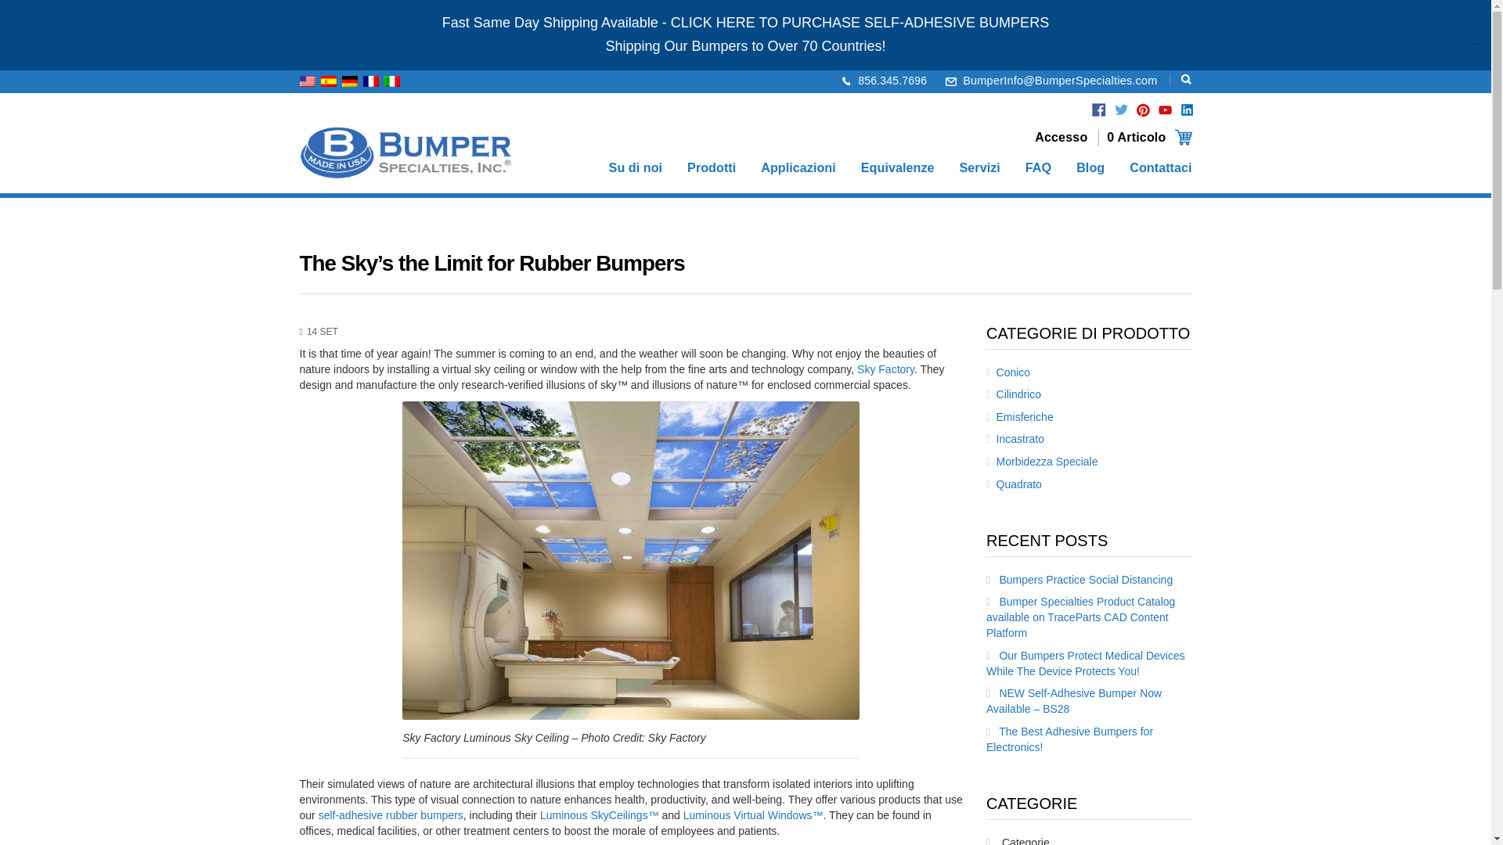  I want to click on Sky Factory, so click(885, 369).